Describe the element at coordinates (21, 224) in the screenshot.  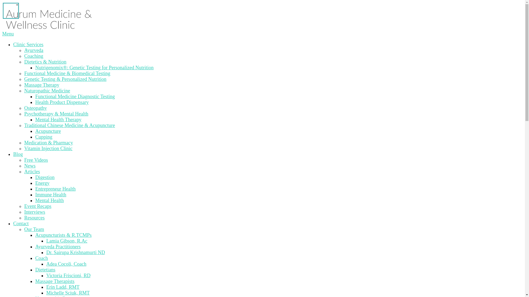
I see `Contact` at that location.